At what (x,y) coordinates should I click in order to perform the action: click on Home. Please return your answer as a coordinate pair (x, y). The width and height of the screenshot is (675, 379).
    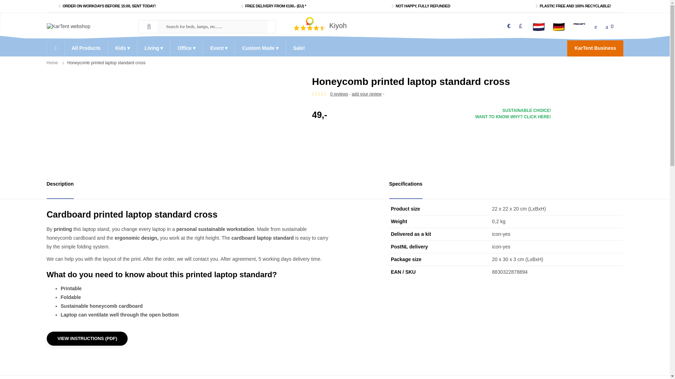
    Looking at the image, I should click on (52, 62).